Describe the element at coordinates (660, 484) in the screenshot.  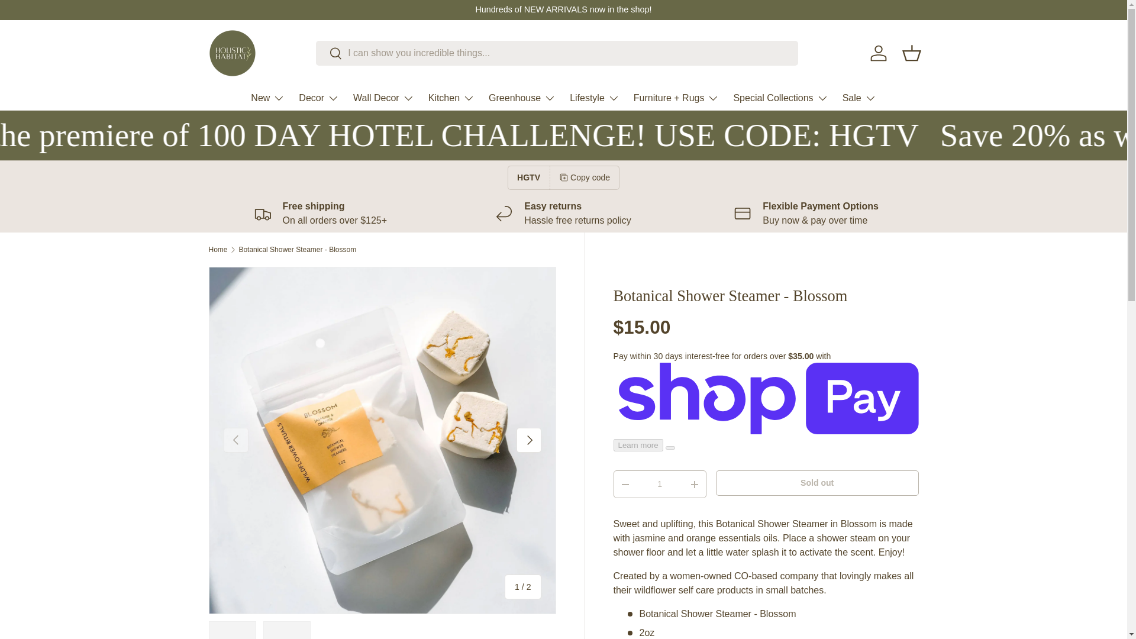
I see `1` at that location.